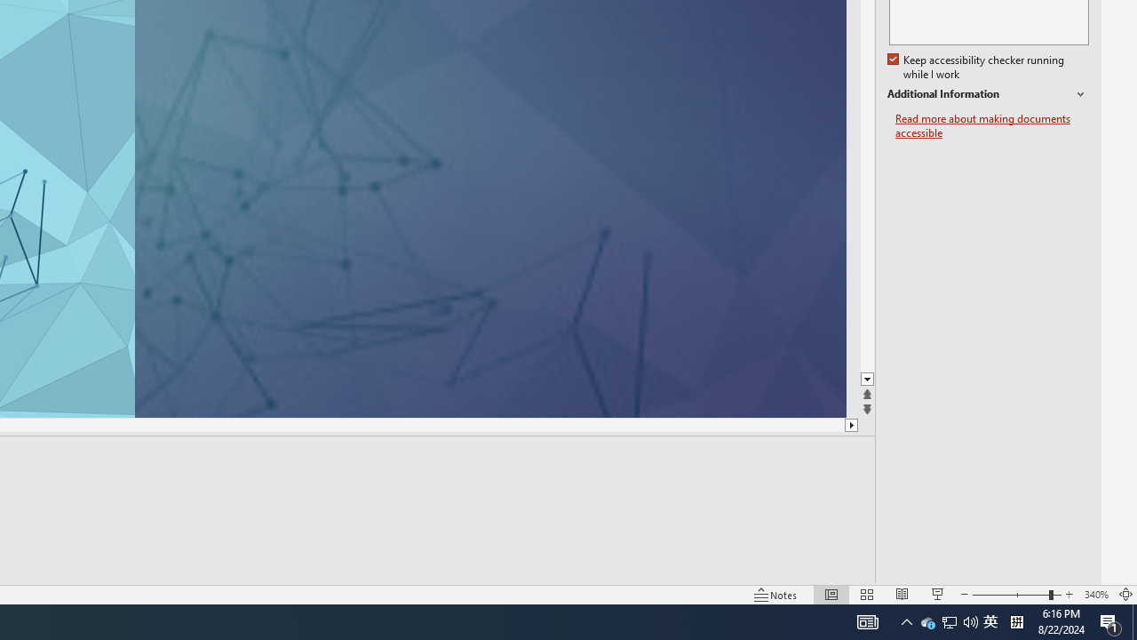  Describe the element at coordinates (988, 94) in the screenshot. I see `Additional Information` at that location.